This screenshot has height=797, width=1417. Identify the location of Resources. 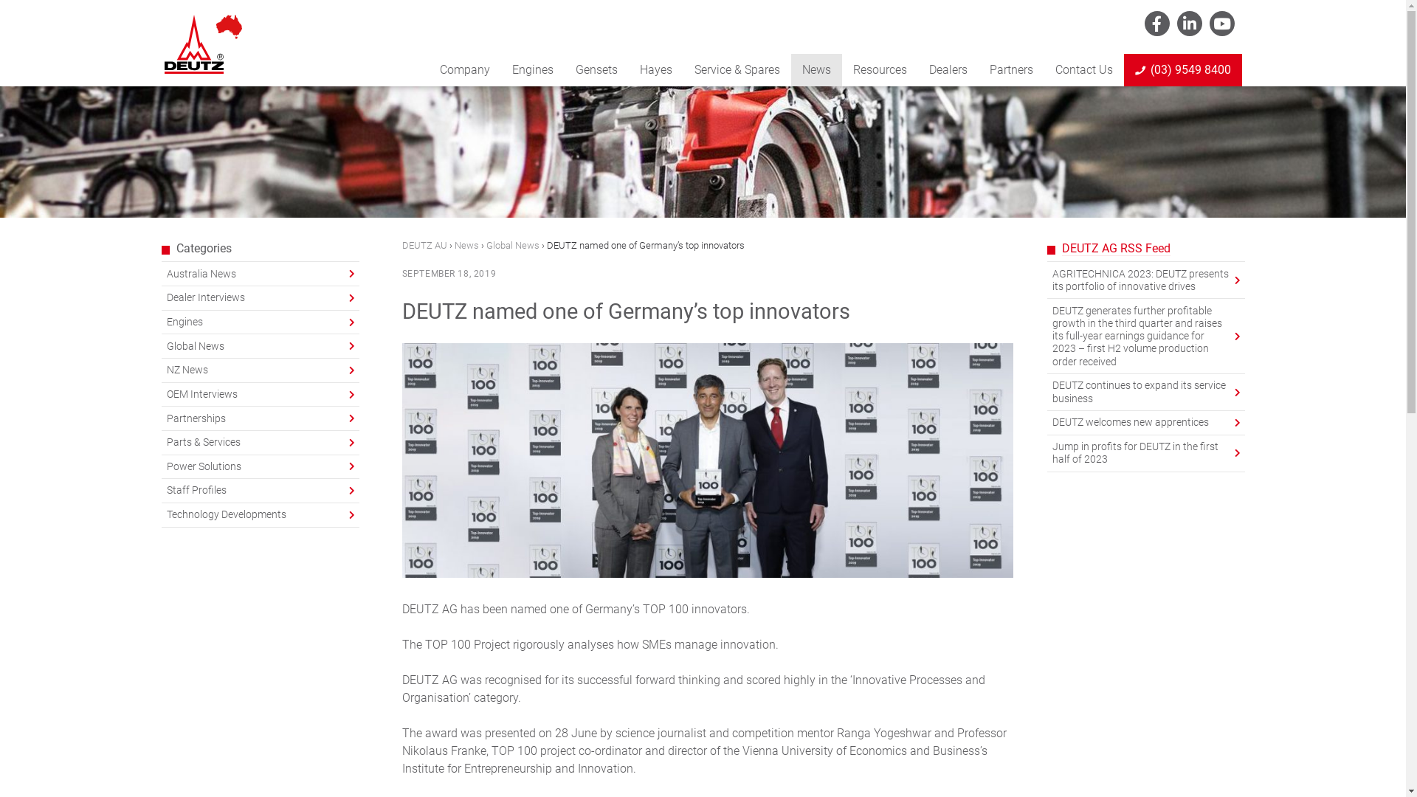
(880, 70).